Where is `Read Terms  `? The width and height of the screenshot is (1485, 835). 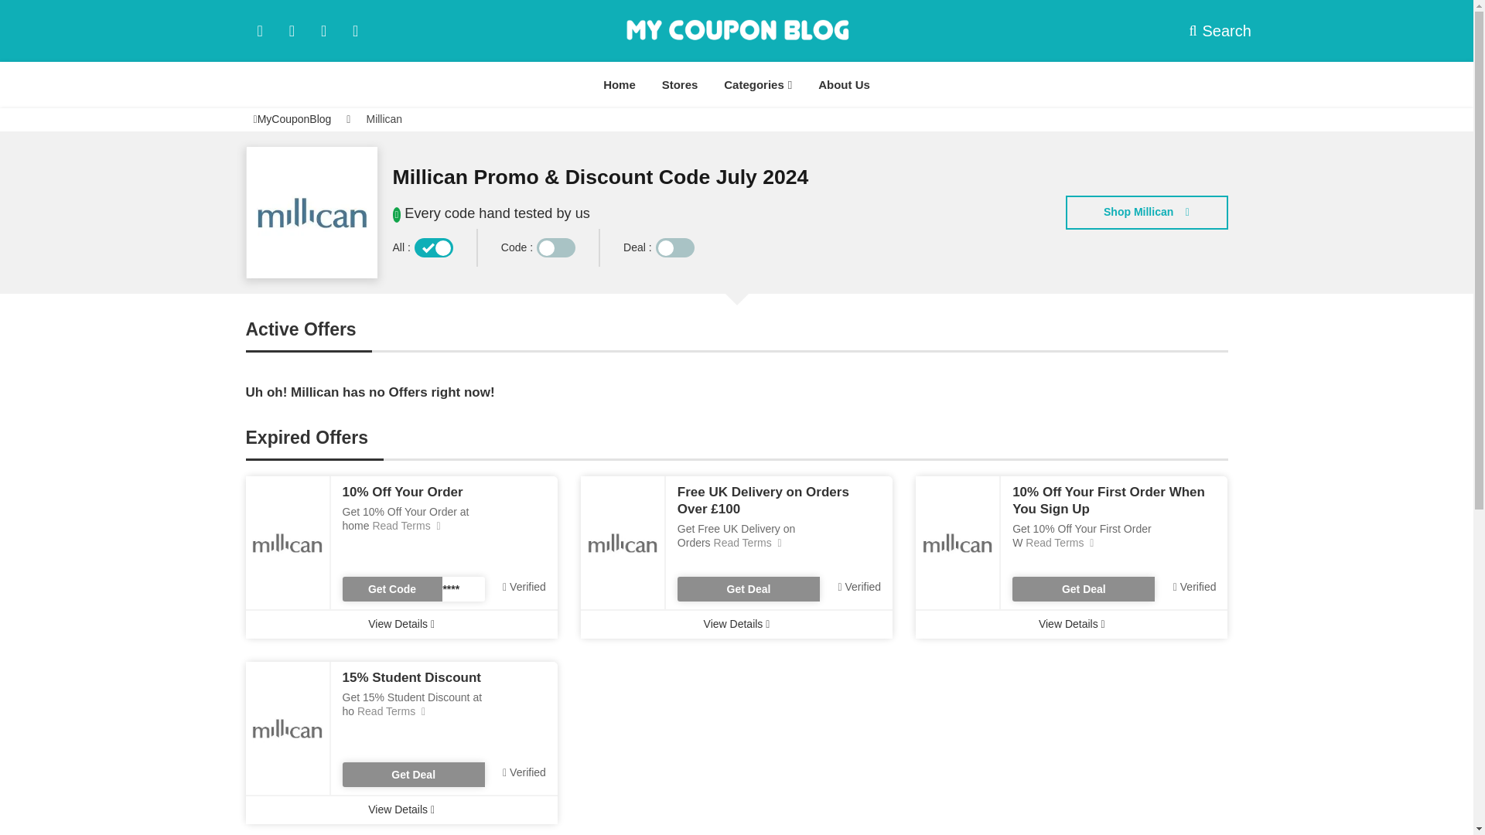 Read Terms   is located at coordinates (746, 543).